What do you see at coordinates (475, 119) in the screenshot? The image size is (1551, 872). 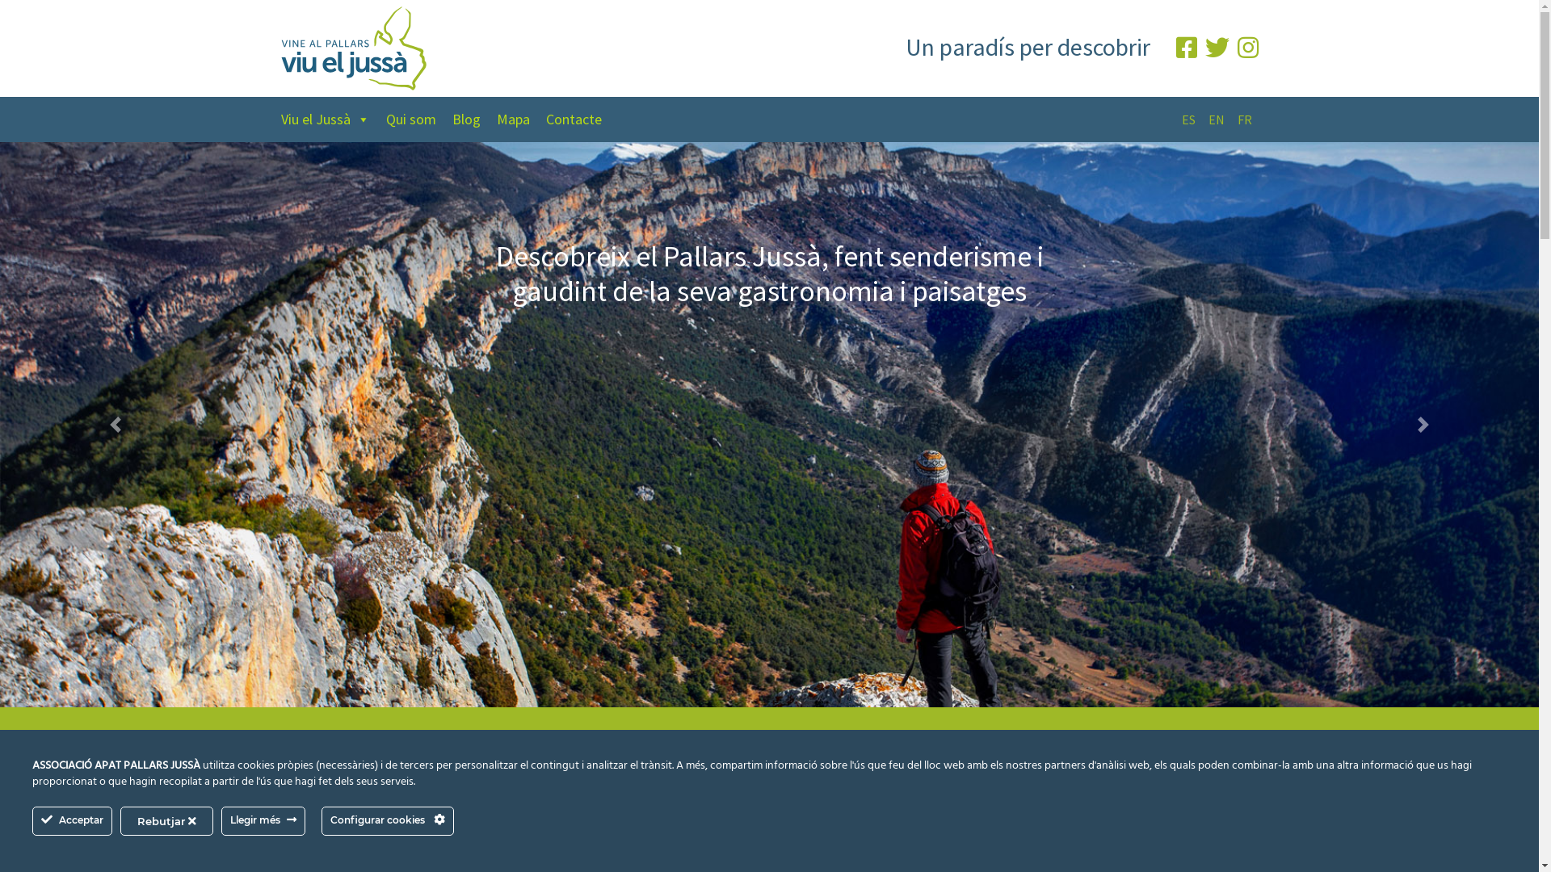 I see `Blog` at bounding box center [475, 119].